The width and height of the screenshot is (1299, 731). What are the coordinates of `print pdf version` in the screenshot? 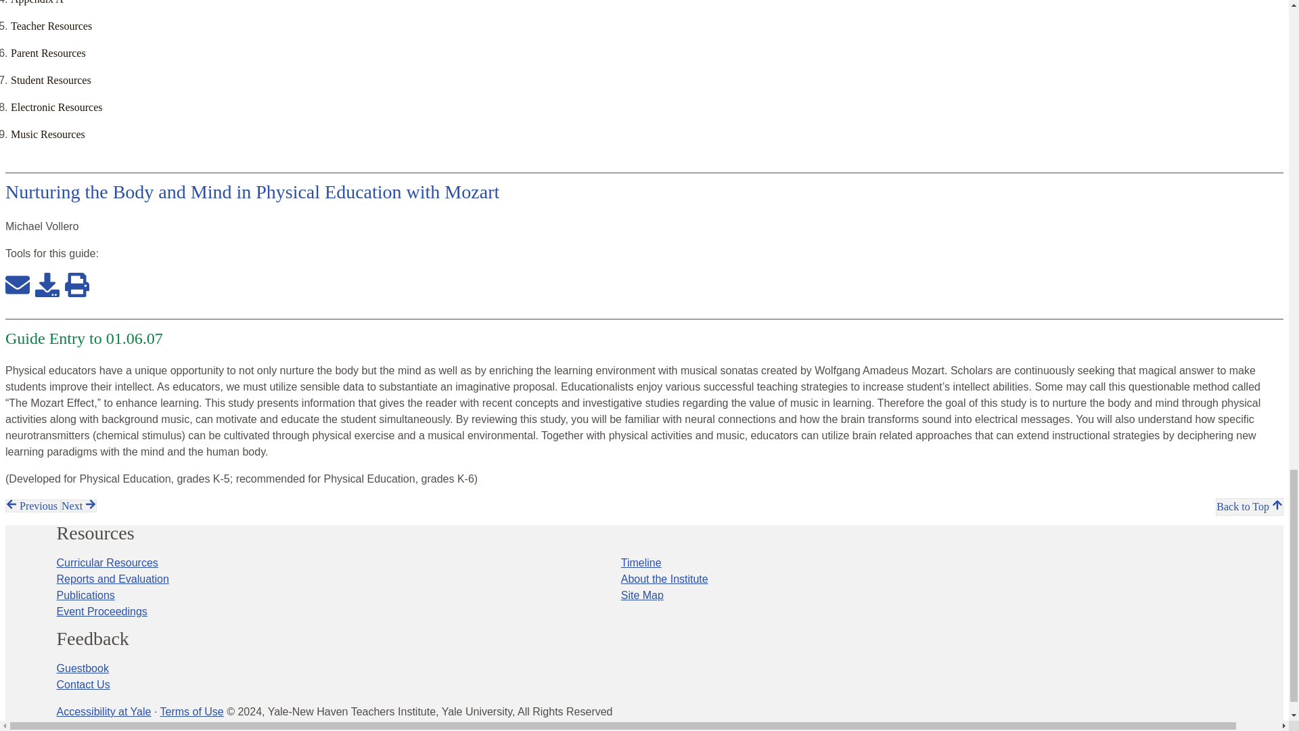 It's located at (77, 294).